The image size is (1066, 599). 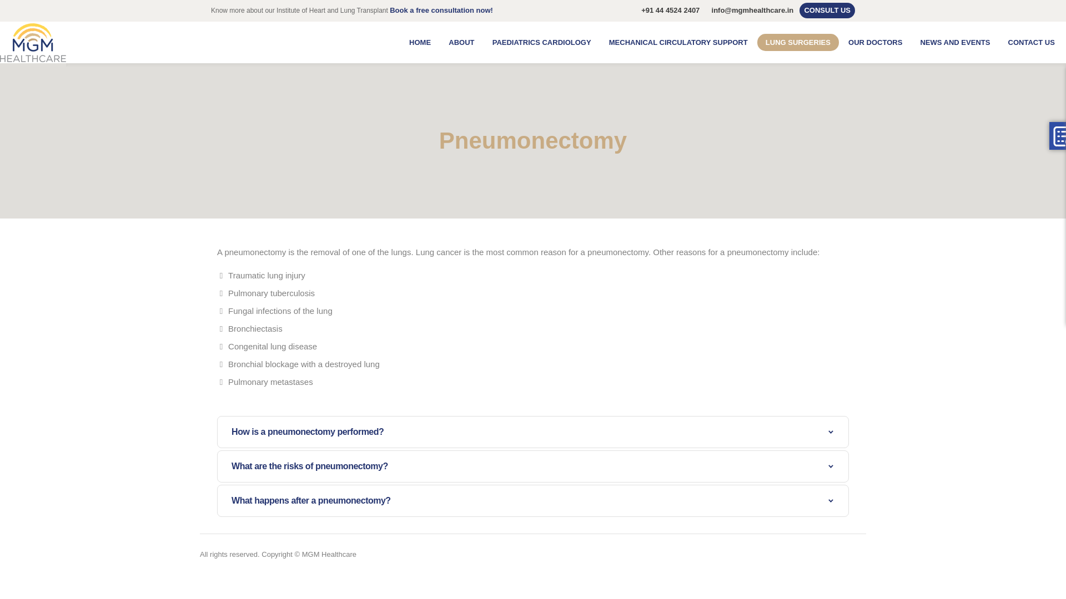 What do you see at coordinates (441, 10) in the screenshot?
I see `Book a free consultation now!` at bounding box center [441, 10].